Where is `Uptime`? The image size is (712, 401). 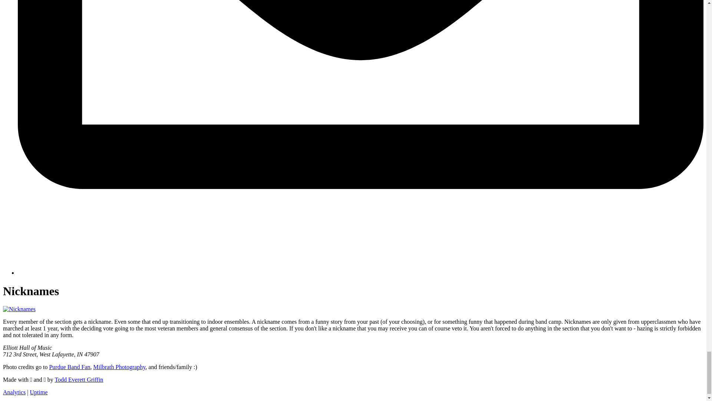 Uptime is located at coordinates (39, 392).